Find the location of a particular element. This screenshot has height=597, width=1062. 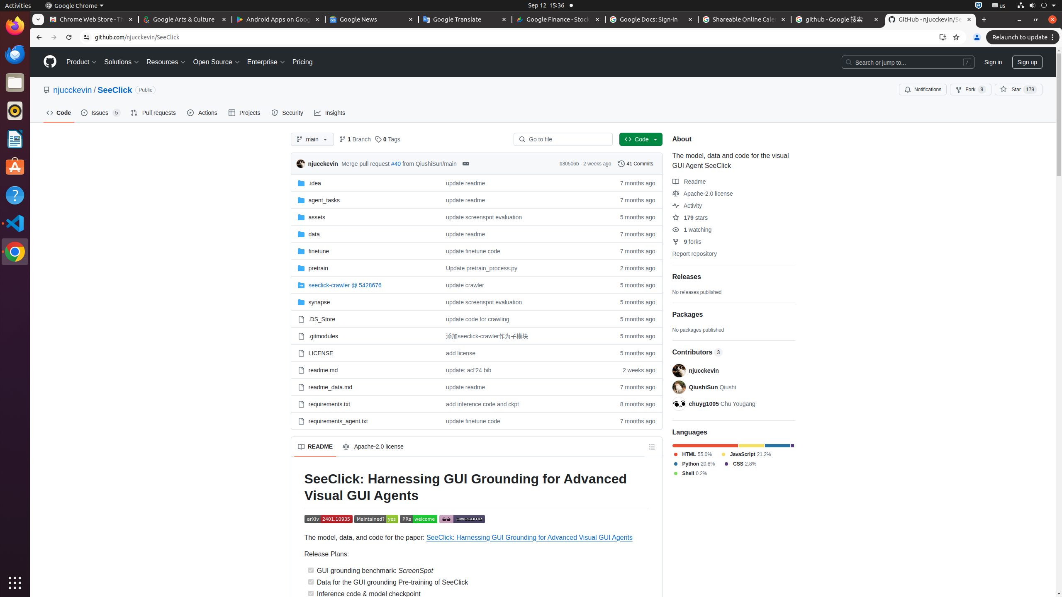

41 Commits is located at coordinates (636, 164).